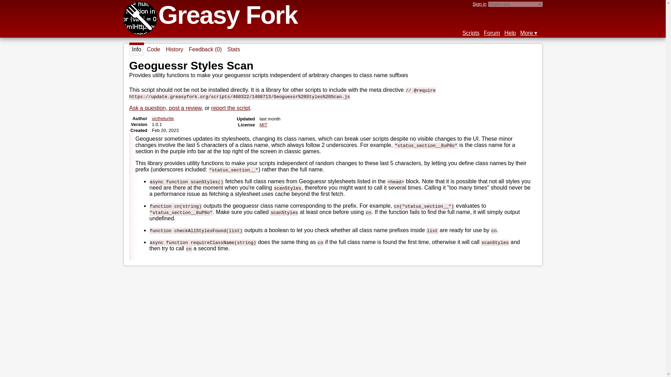  I want to click on Greasy Fork, so click(228, 15).